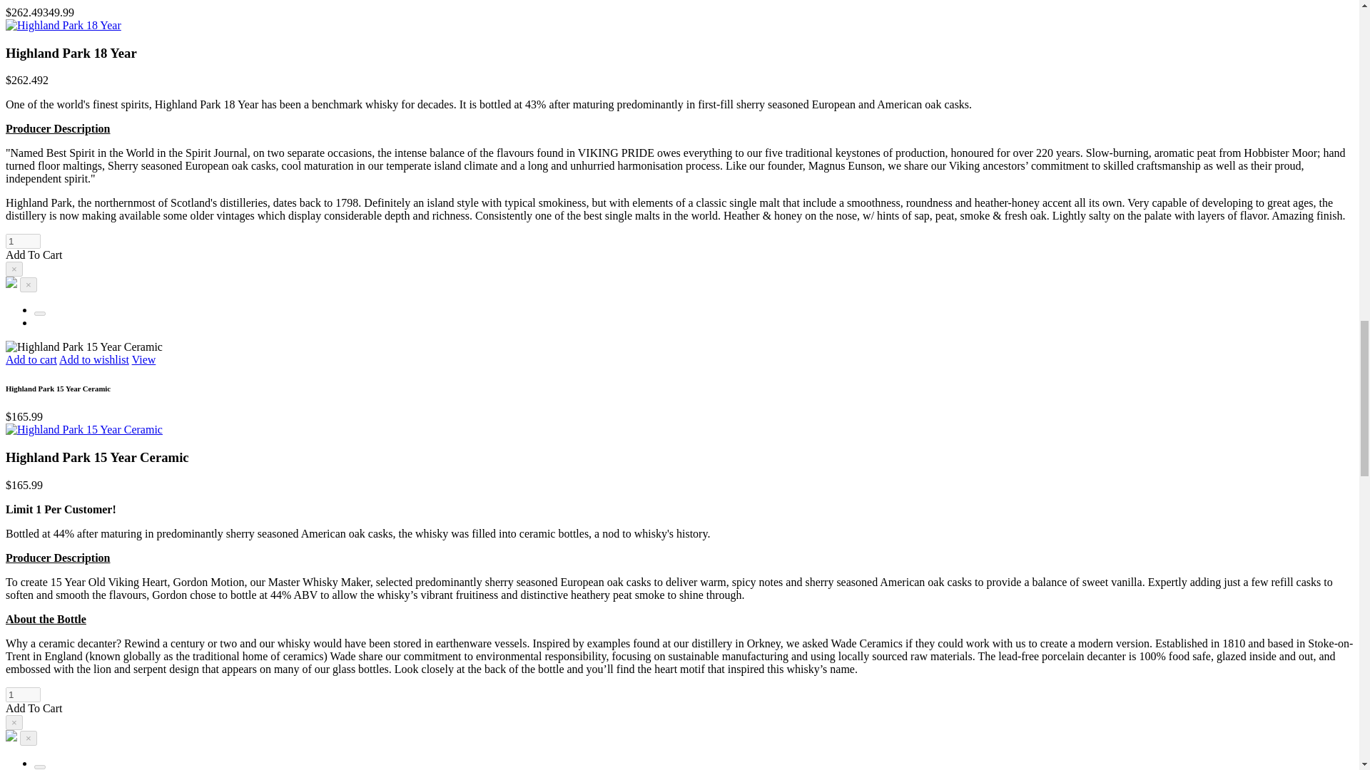  Describe the element at coordinates (23, 694) in the screenshot. I see `1` at that location.